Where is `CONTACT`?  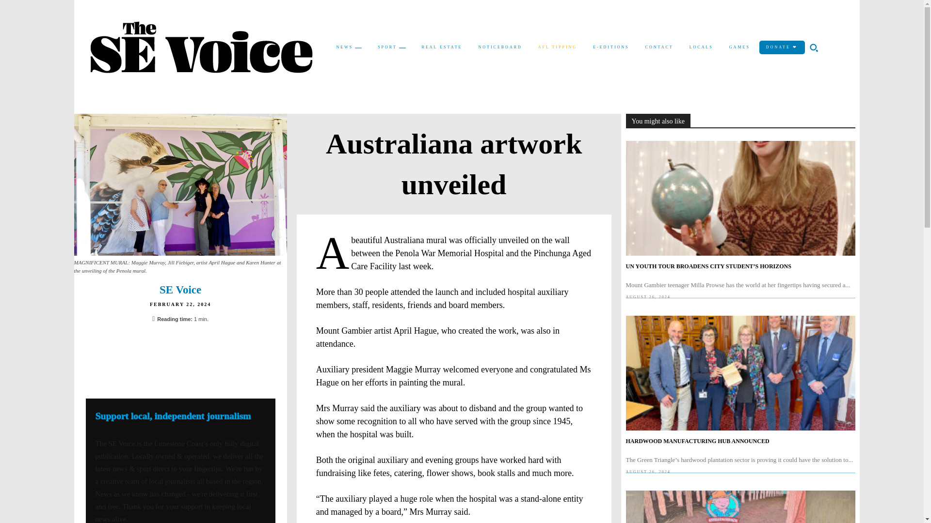
CONTACT is located at coordinates (659, 47).